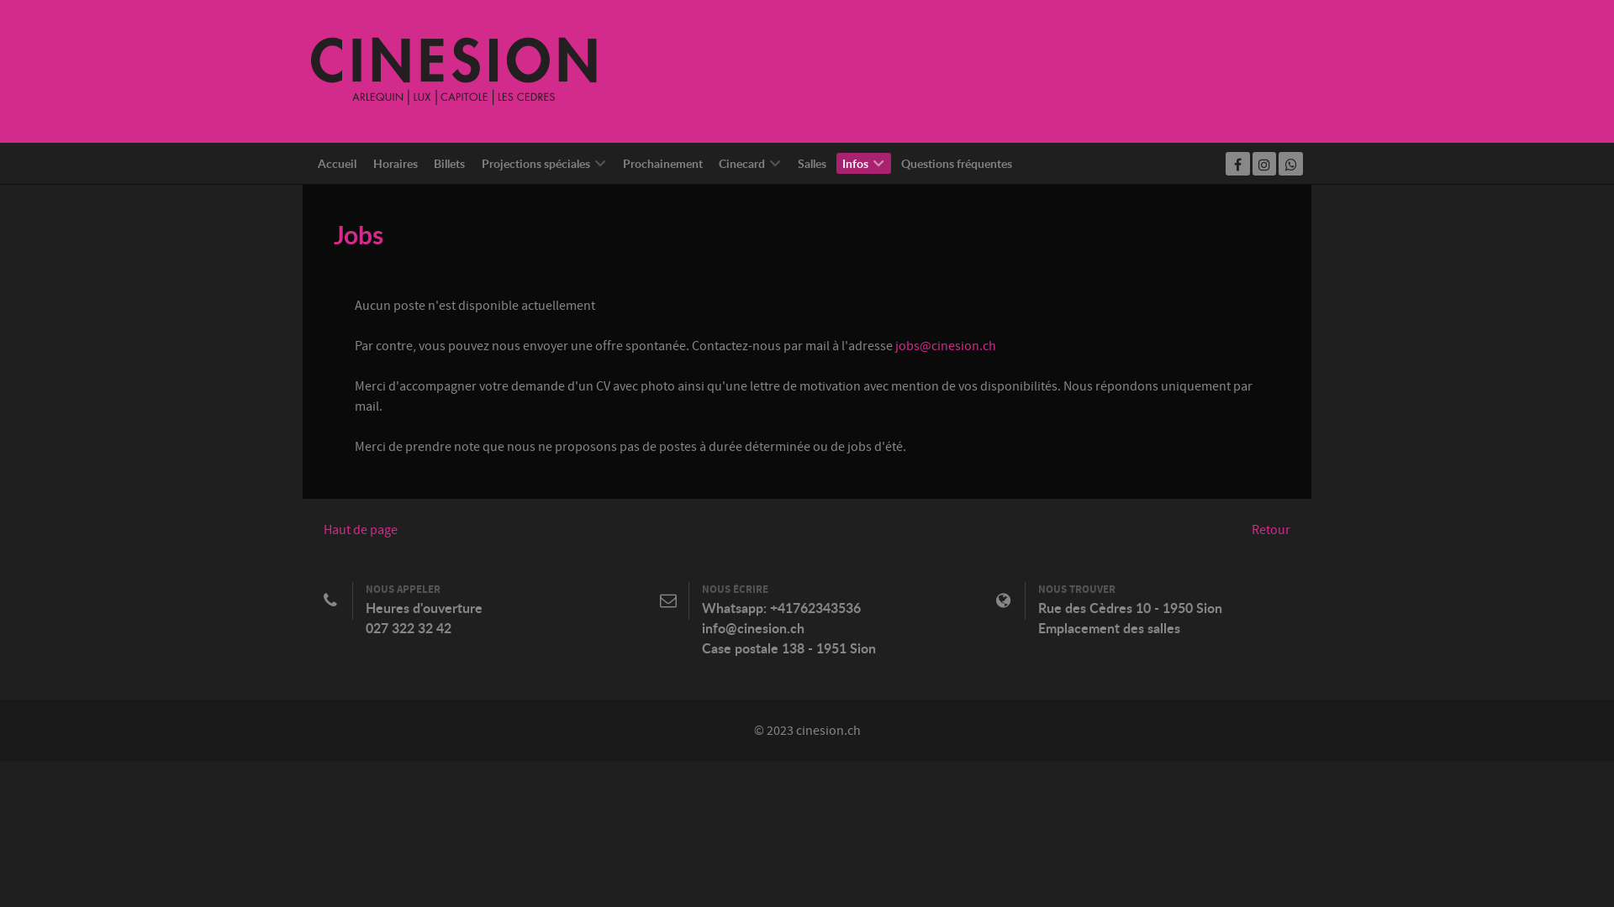 The width and height of the screenshot is (1614, 907). What do you see at coordinates (1110, 628) in the screenshot?
I see `Emplacement des salles` at bounding box center [1110, 628].